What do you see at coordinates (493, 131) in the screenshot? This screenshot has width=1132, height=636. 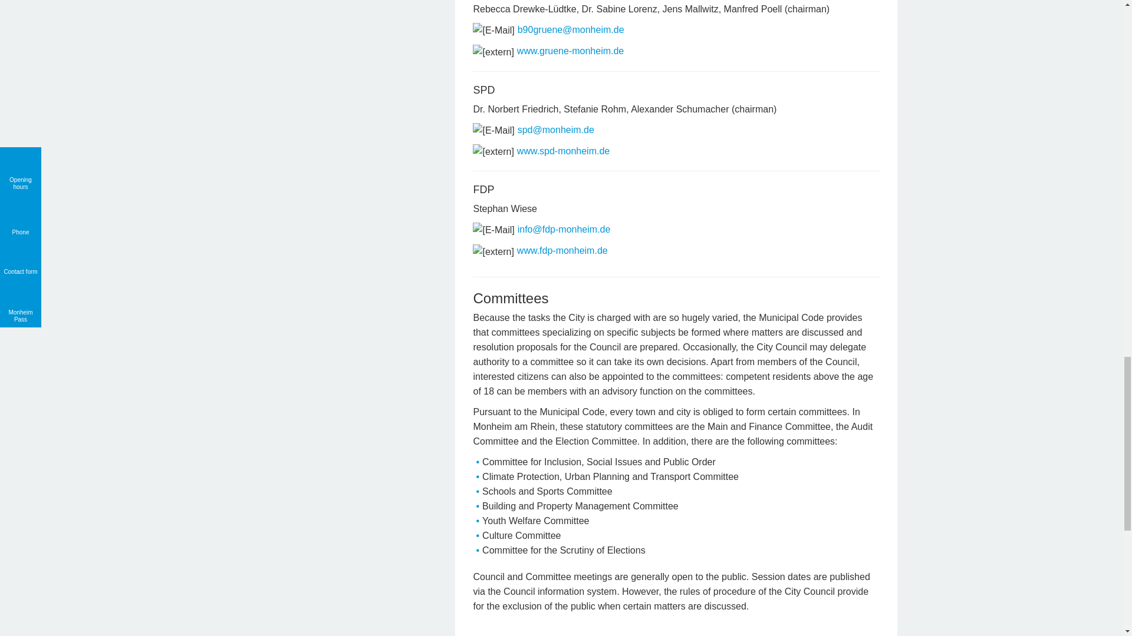 I see `E-Mail Link` at bounding box center [493, 131].